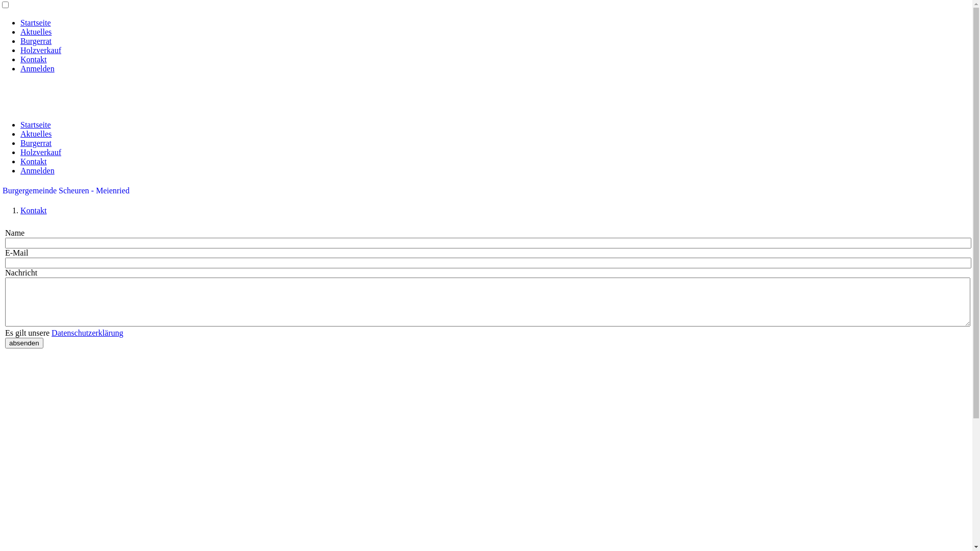 This screenshot has height=551, width=980. I want to click on Kontakt, so click(34, 210).